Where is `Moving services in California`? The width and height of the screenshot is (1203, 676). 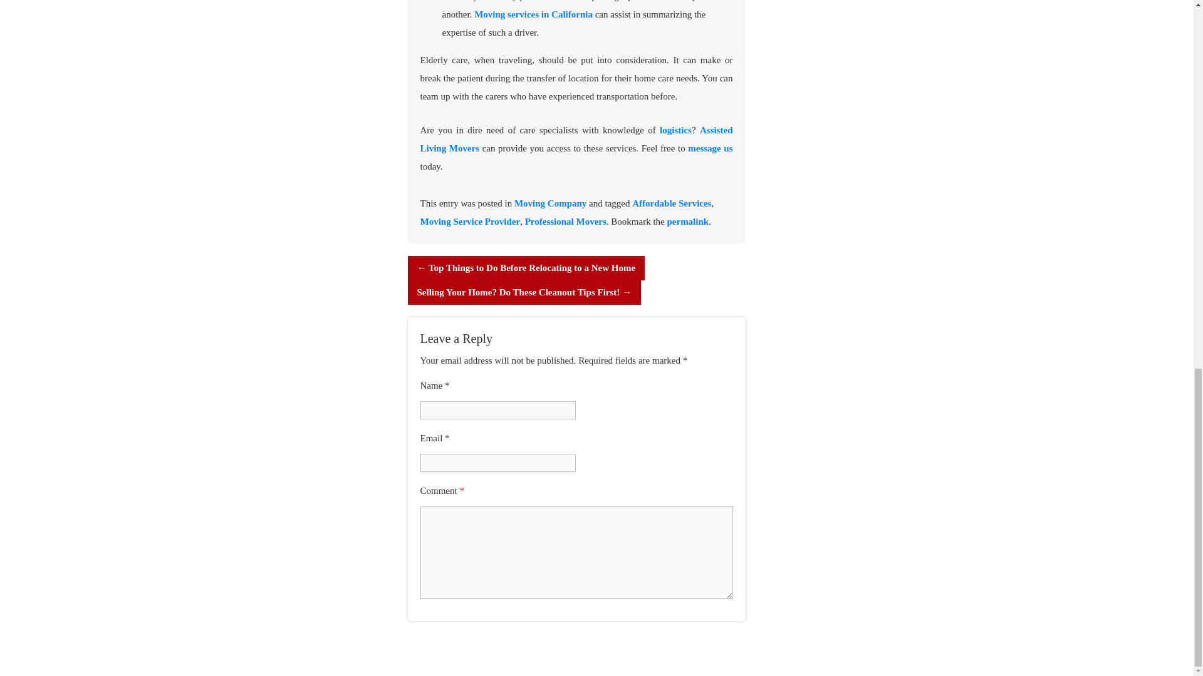 Moving services in California is located at coordinates (533, 14).